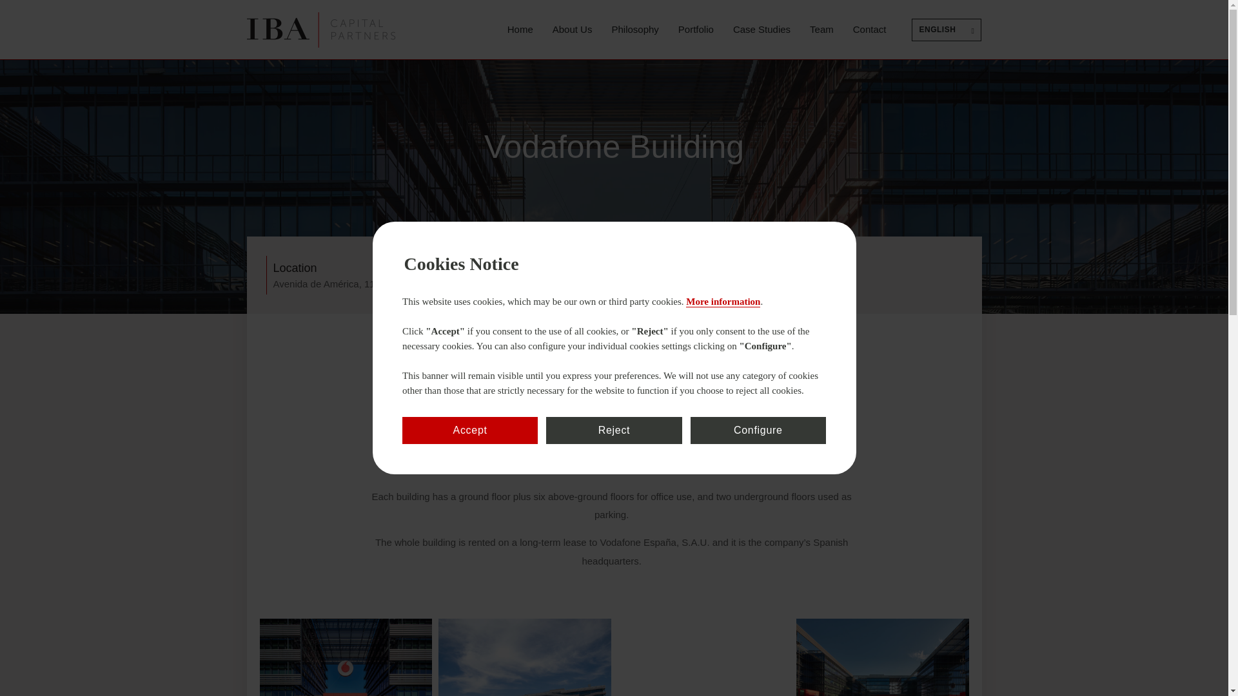 This screenshot has height=696, width=1238. Describe the element at coordinates (722, 302) in the screenshot. I see `More information` at that location.